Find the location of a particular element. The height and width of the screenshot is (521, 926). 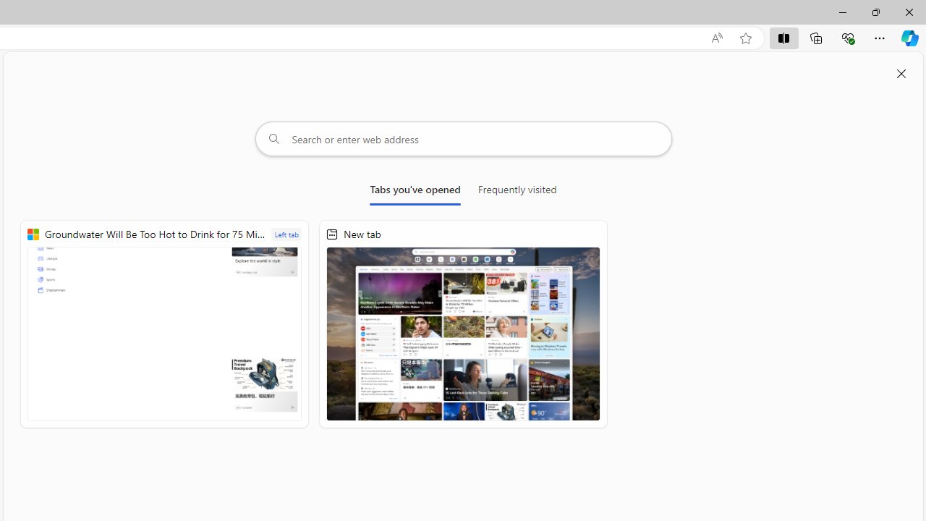

Close split screen is located at coordinates (901, 74).